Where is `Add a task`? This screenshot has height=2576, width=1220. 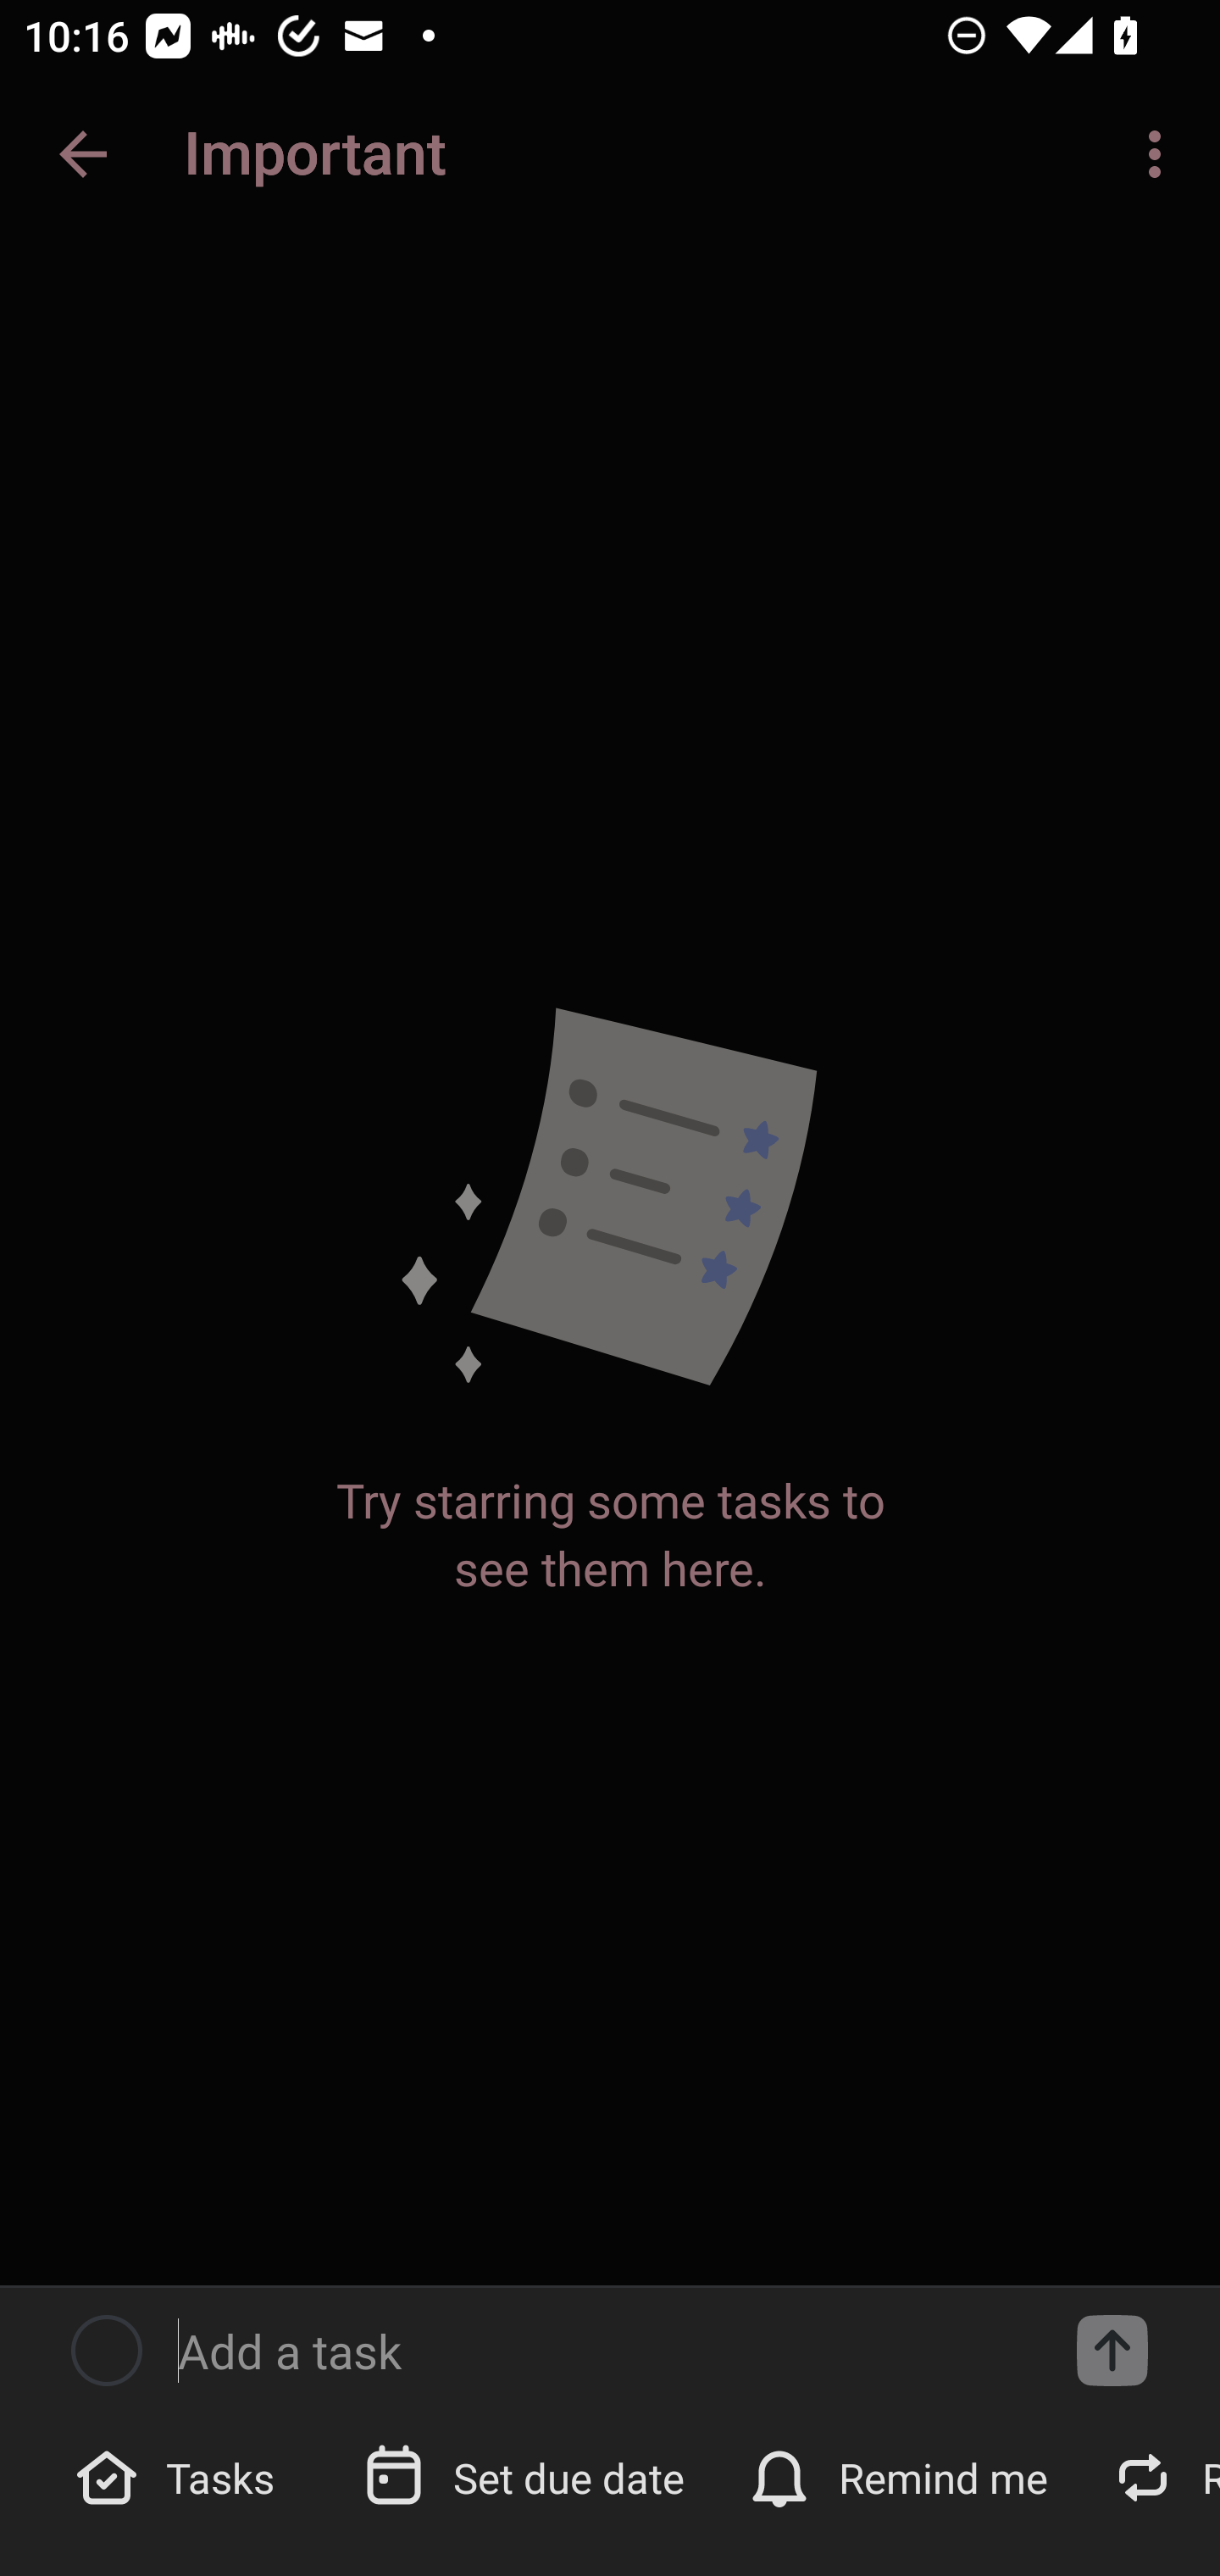
Add a task is located at coordinates (1112, 2351).